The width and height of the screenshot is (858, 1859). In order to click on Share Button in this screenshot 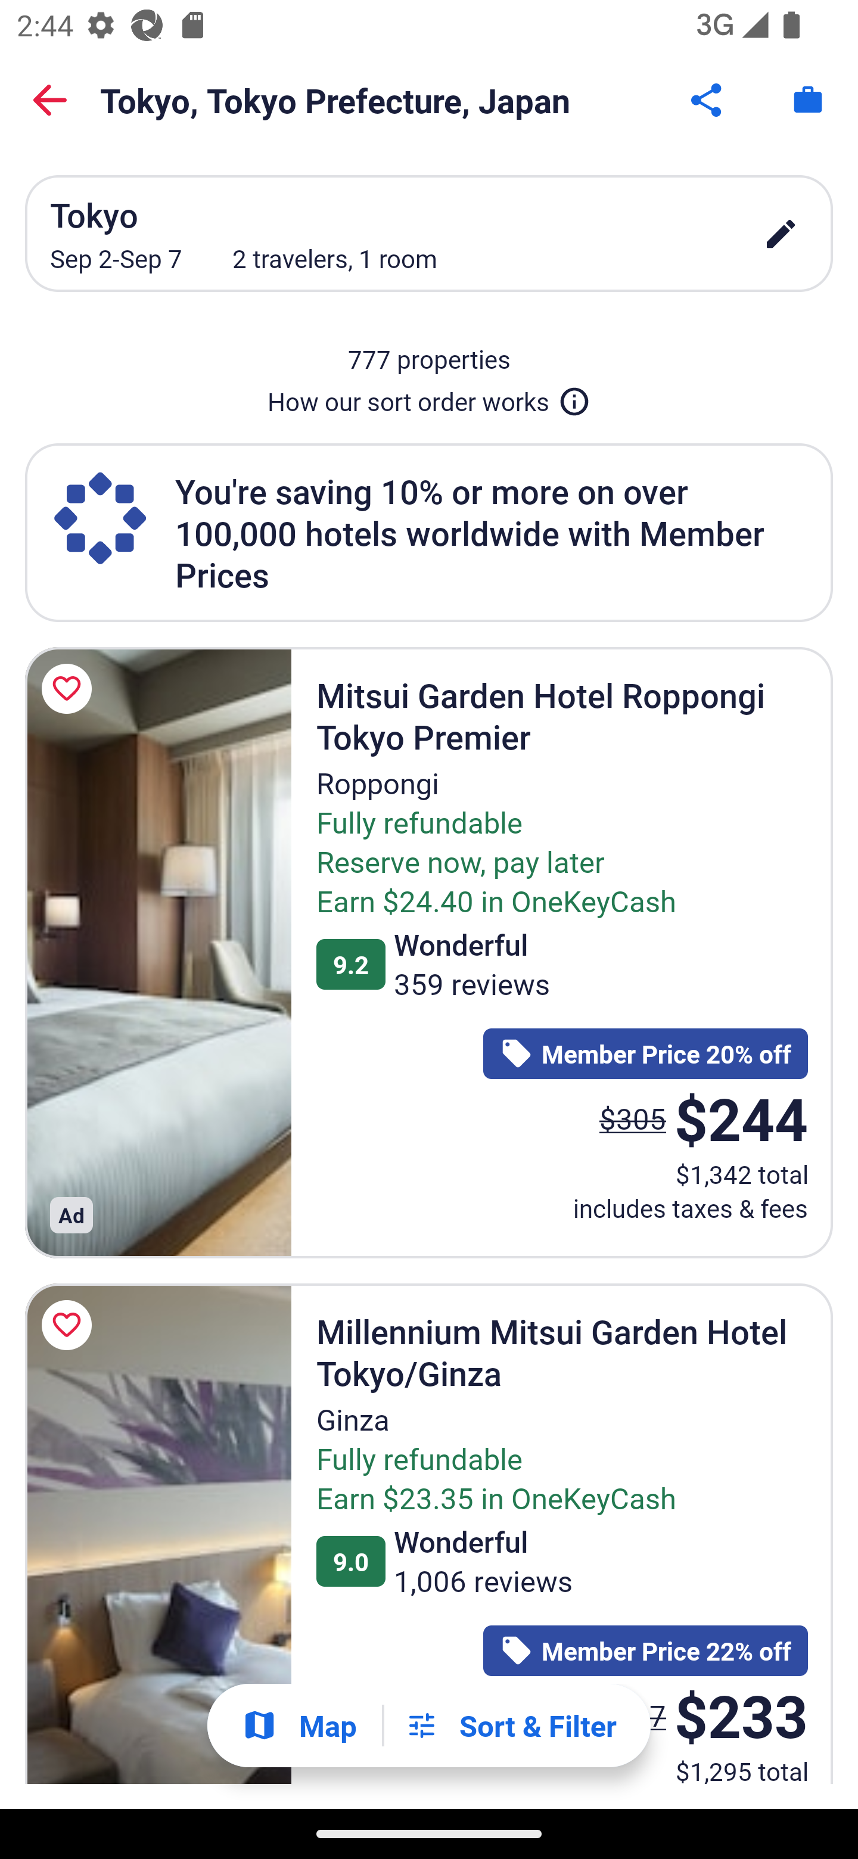, I will do `click(708, 100)`.